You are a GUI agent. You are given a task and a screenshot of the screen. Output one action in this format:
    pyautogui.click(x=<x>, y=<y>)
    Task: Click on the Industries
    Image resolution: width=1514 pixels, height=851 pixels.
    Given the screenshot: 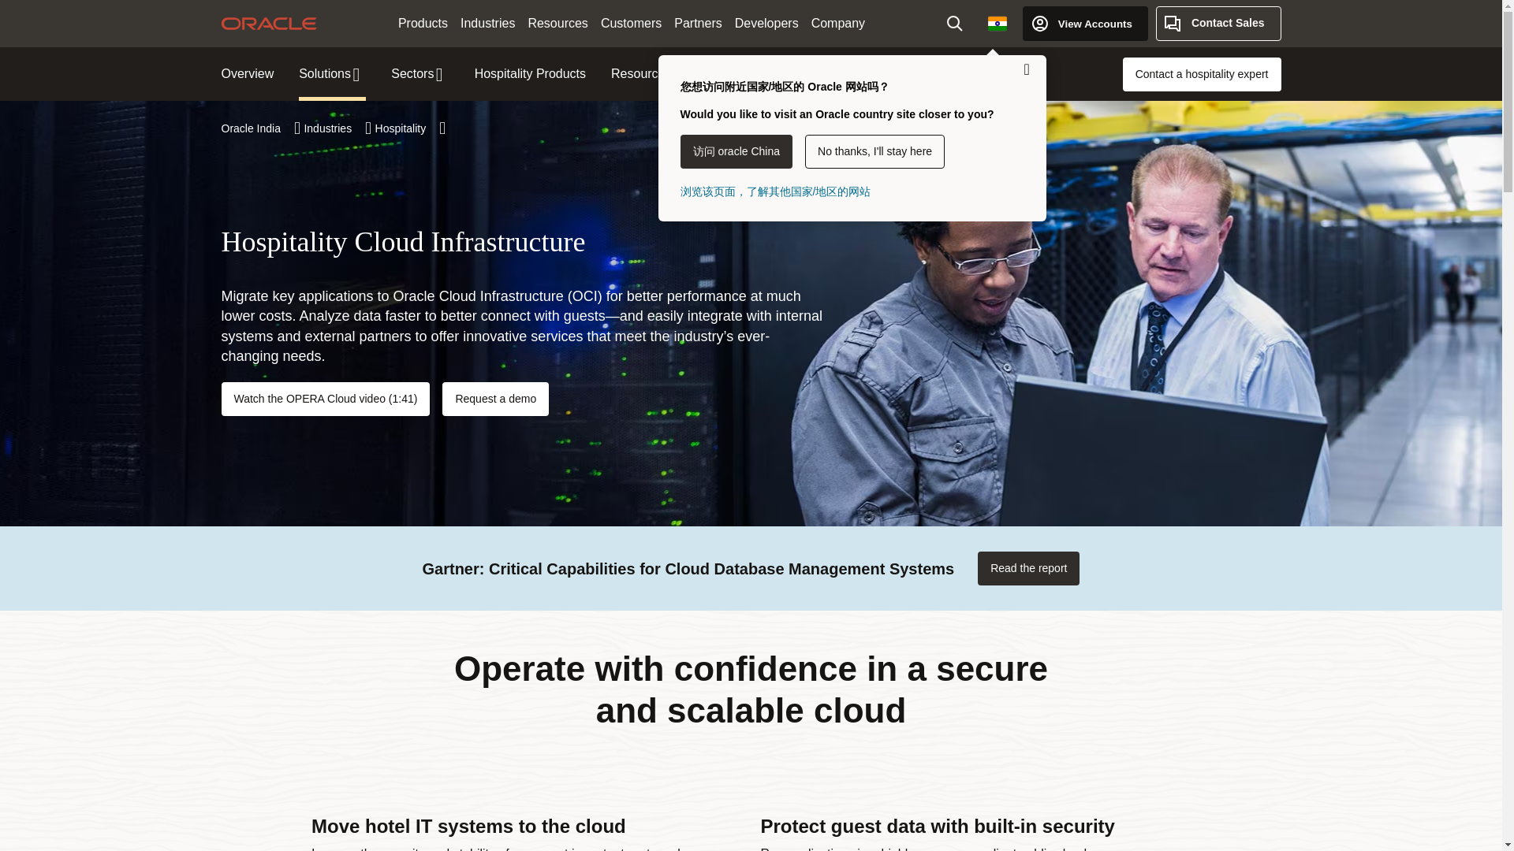 What is the action you would take?
    pyautogui.click(x=487, y=24)
    